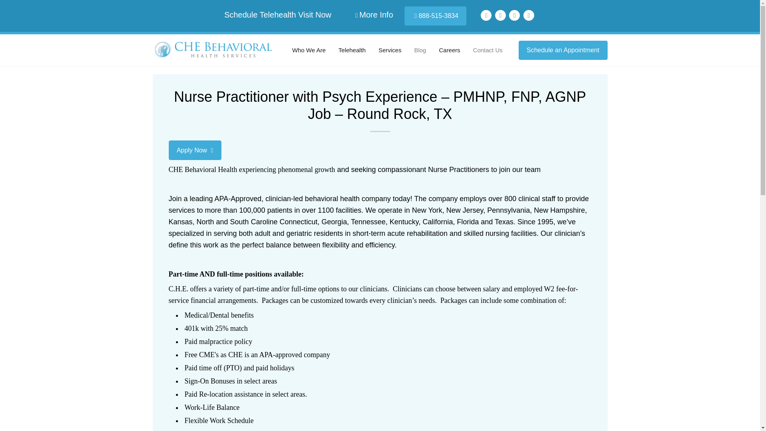 This screenshot has height=431, width=766. I want to click on Schedule an Appointment, so click(563, 50).